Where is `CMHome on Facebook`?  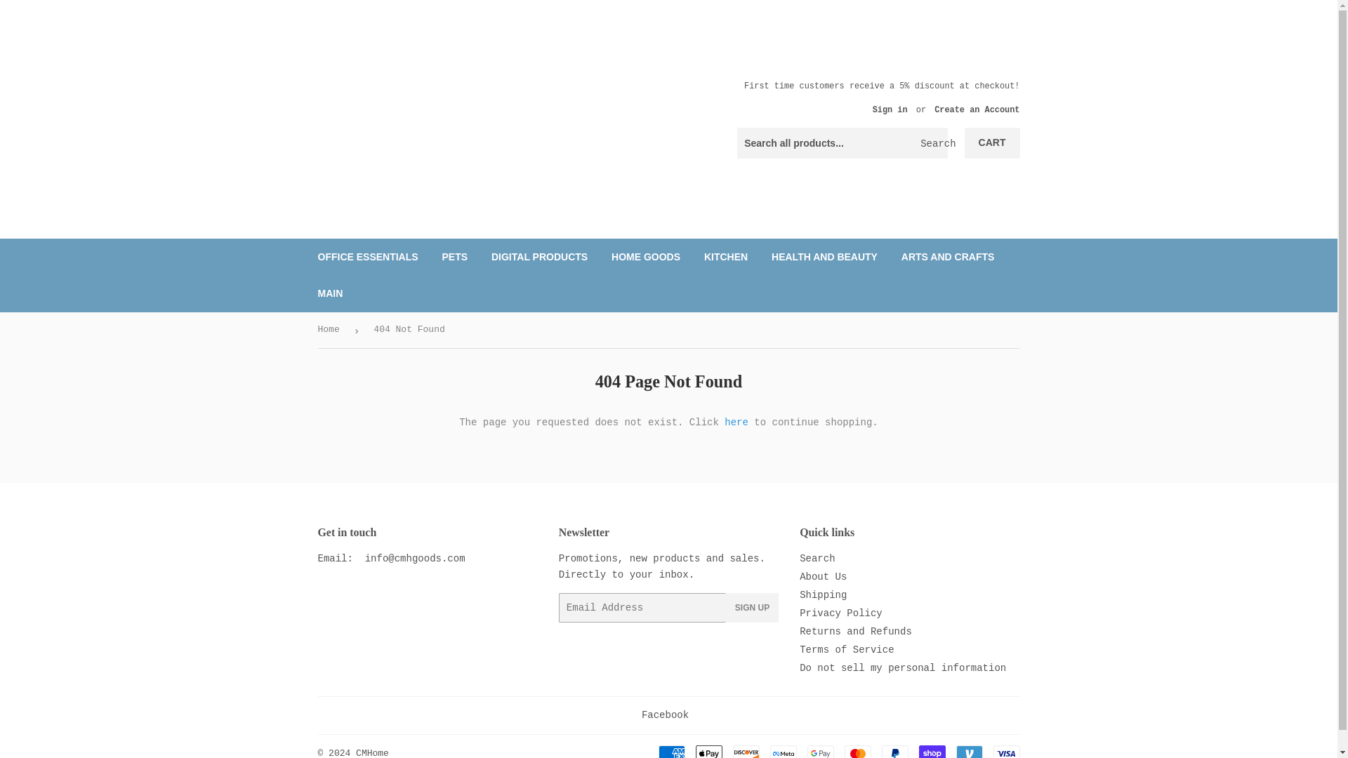 CMHome on Facebook is located at coordinates (665, 714).